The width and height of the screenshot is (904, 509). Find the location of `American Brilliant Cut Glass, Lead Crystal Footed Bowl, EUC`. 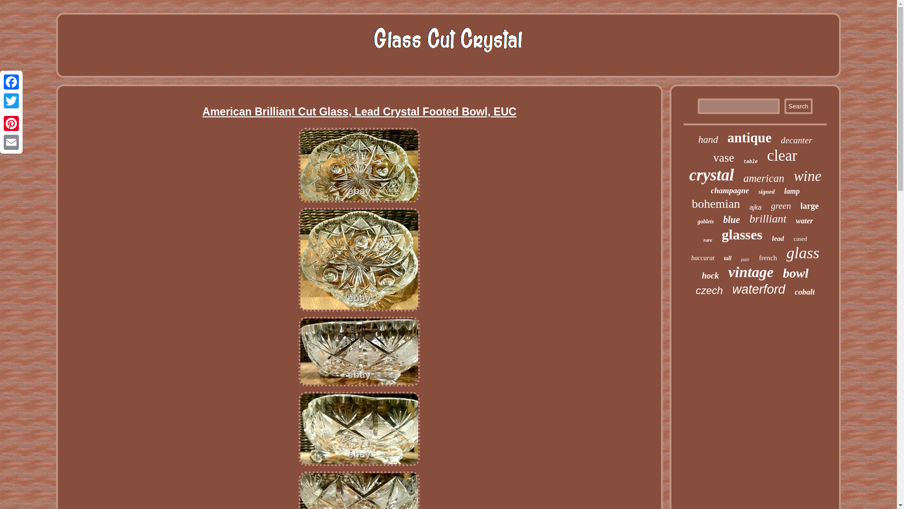

American Brilliant Cut Glass, Lead Crystal Footed Bowl, EUC is located at coordinates (359, 165).